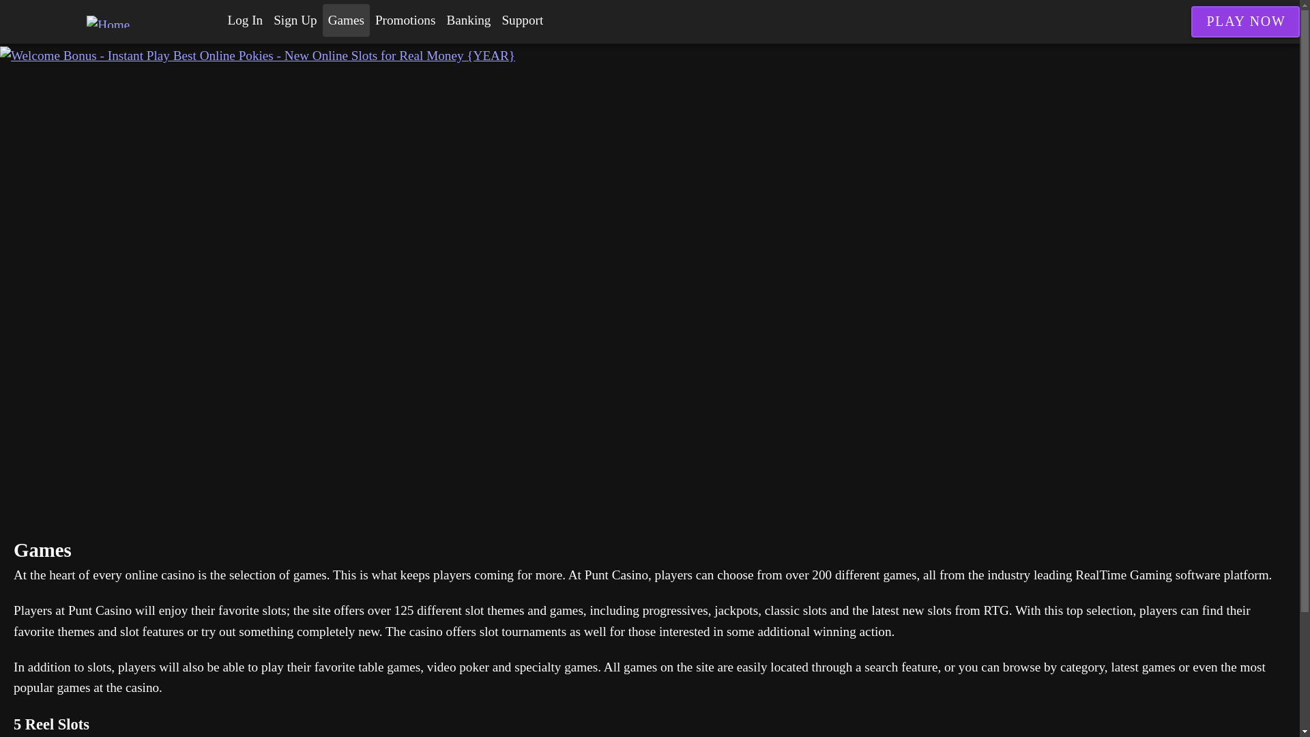  I want to click on Banking, so click(468, 20).